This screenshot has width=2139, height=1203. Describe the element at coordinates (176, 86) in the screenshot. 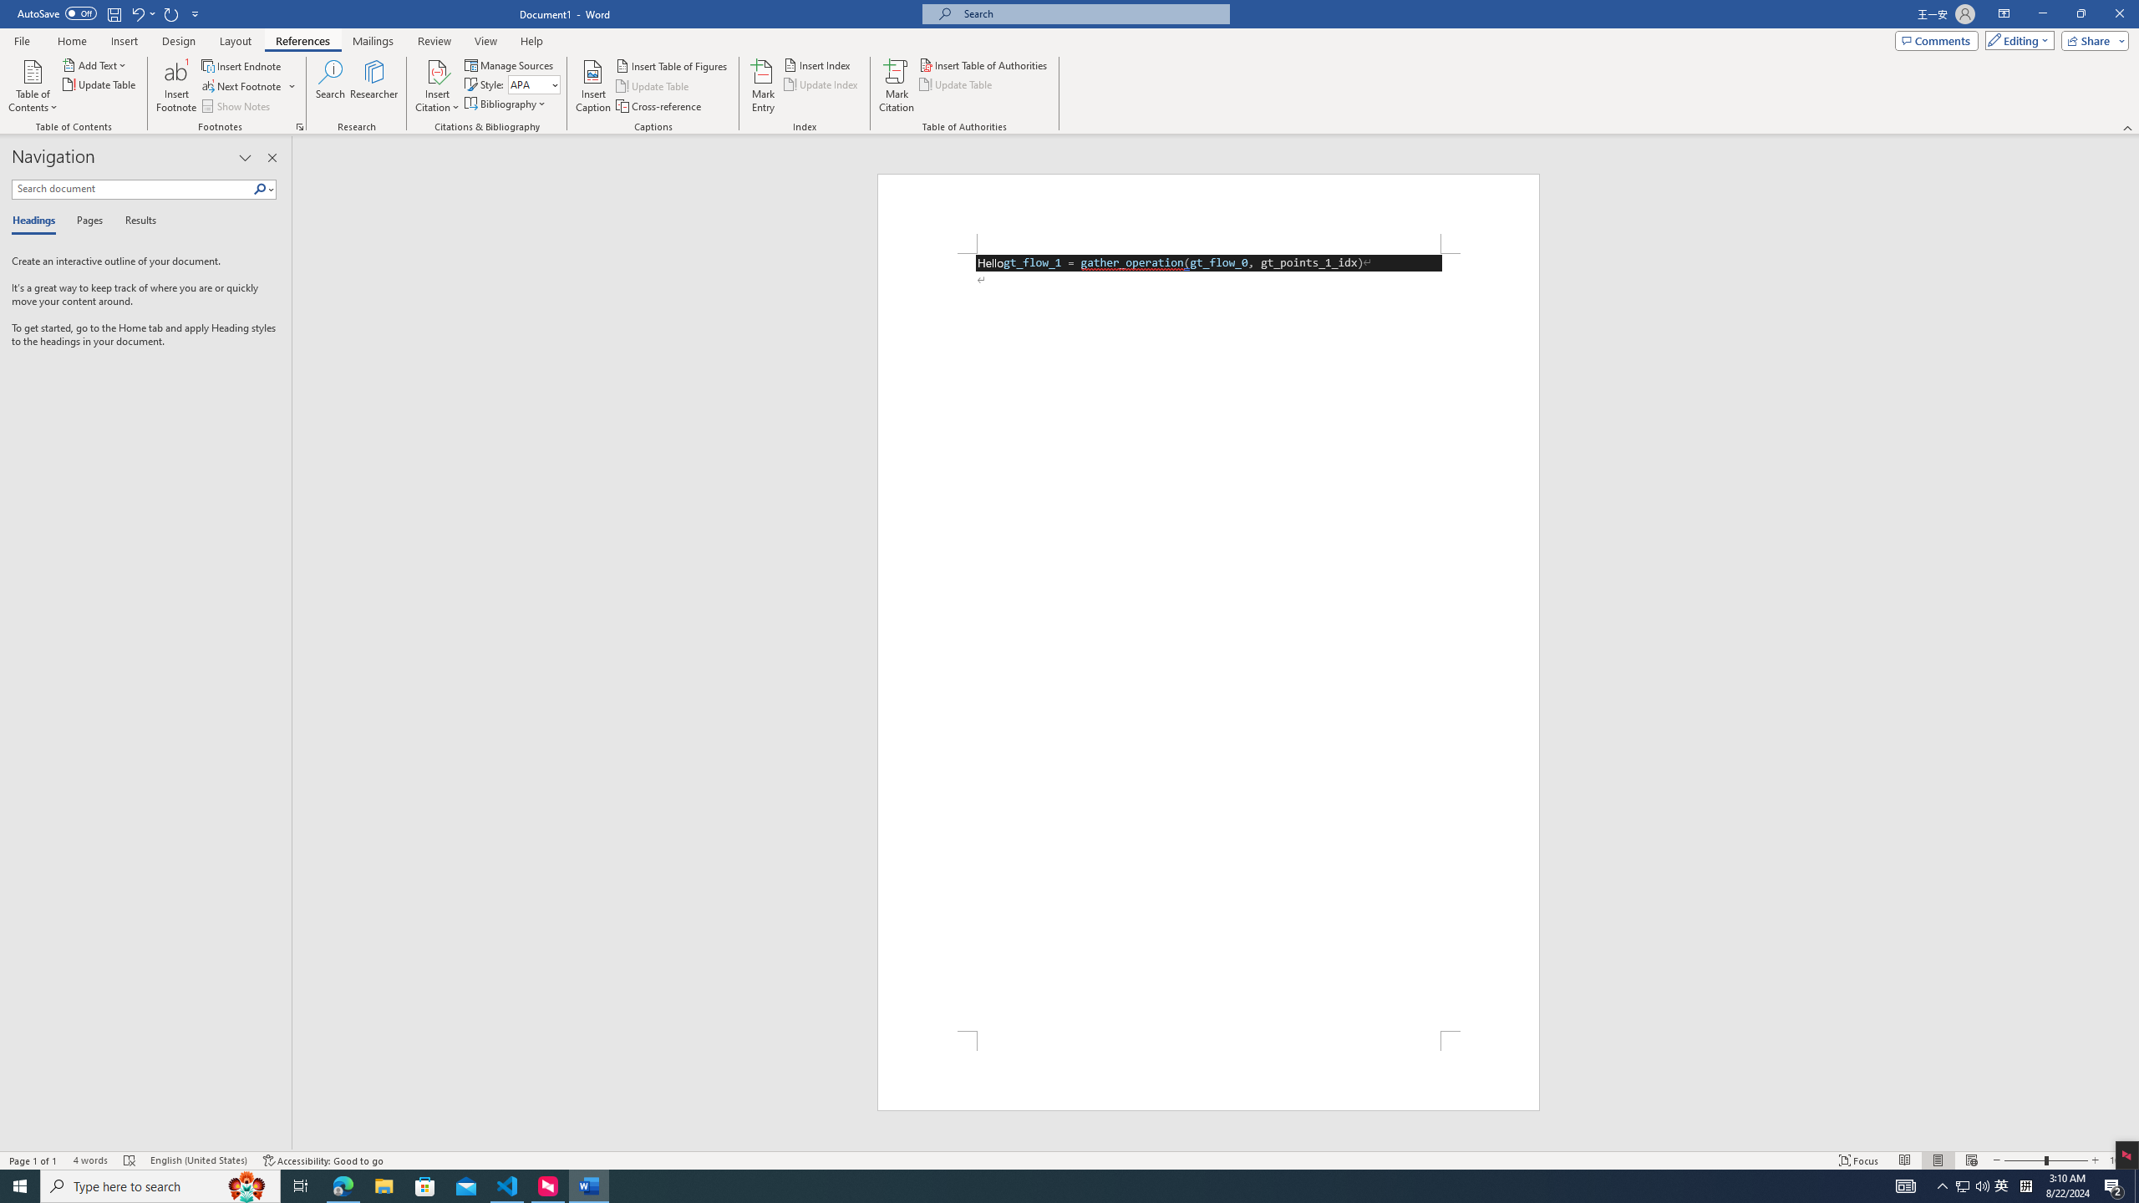

I see `Insert Footnote` at that location.